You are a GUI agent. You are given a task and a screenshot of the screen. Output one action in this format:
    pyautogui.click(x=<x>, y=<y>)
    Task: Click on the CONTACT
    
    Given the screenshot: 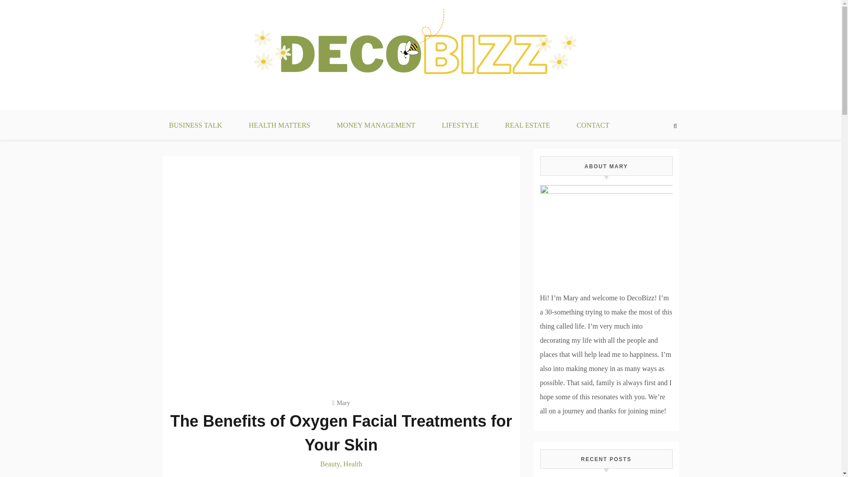 What is the action you would take?
    pyautogui.click(x=593, y=125)
    